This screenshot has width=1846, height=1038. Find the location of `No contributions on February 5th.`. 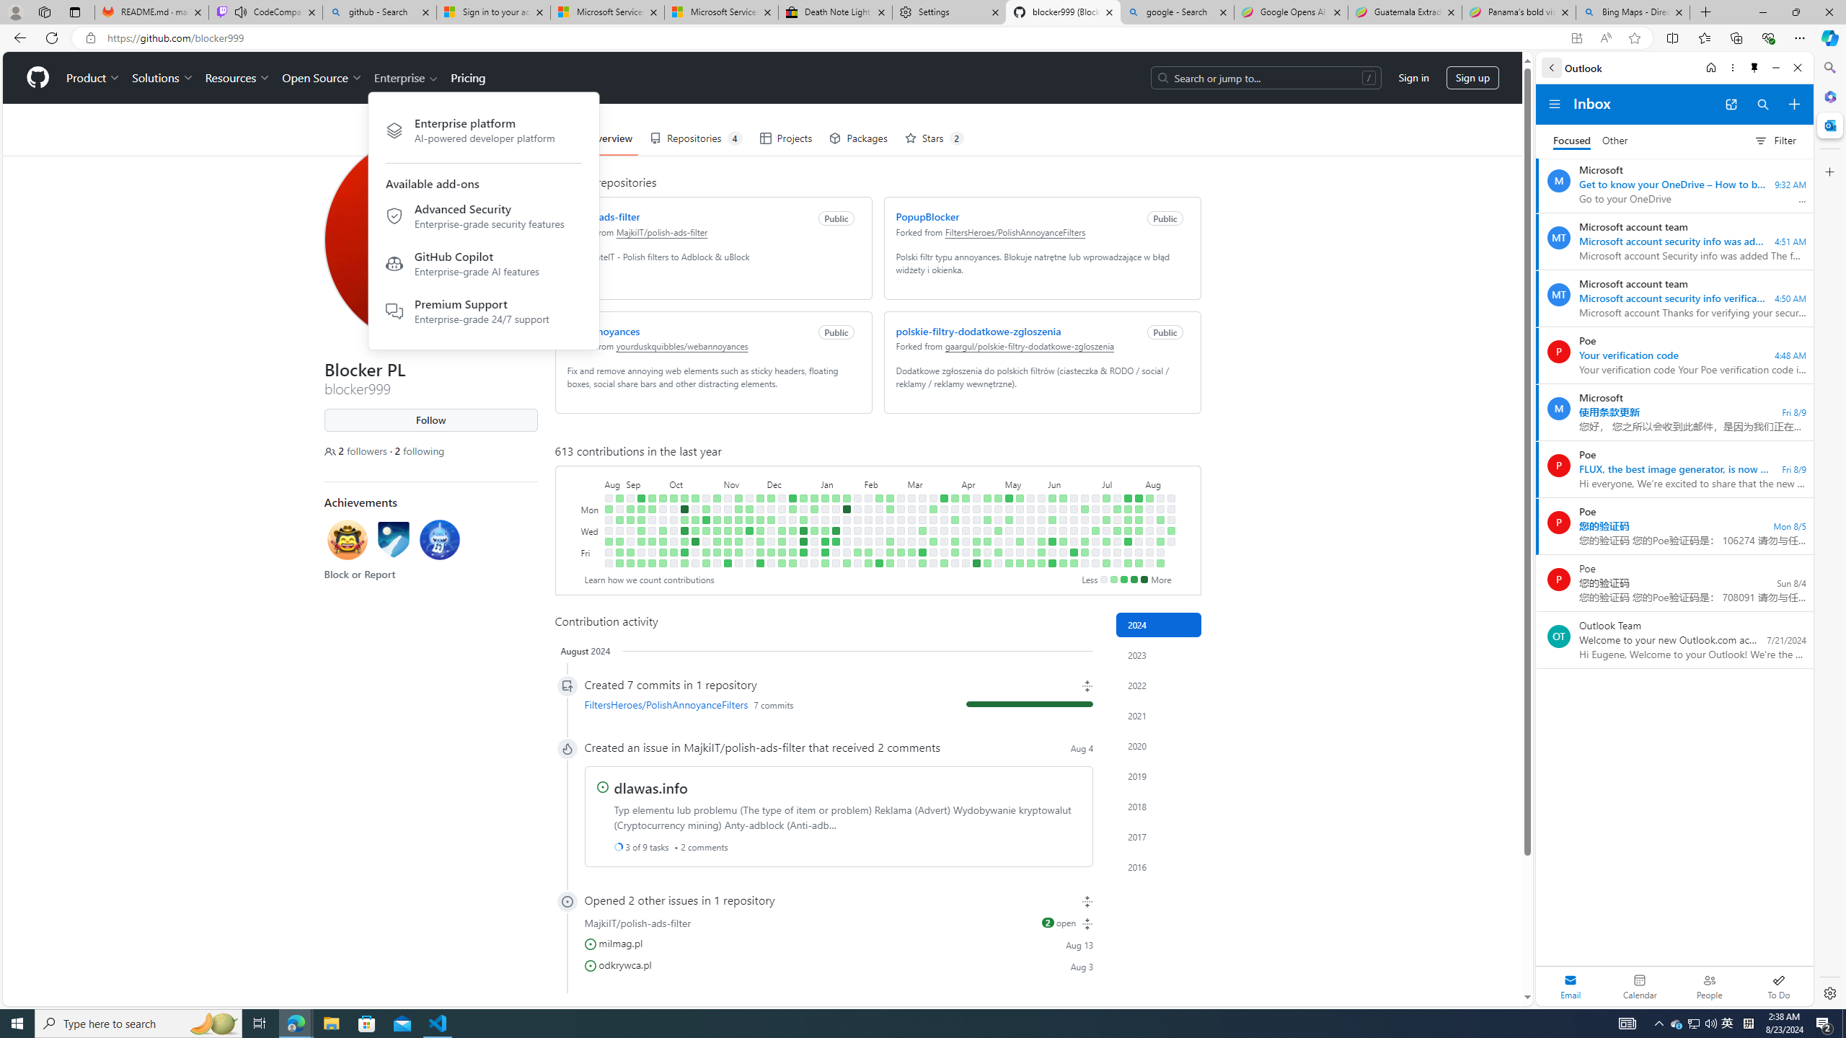

No contributions on February 5th. is located at coordinates (868, 509).